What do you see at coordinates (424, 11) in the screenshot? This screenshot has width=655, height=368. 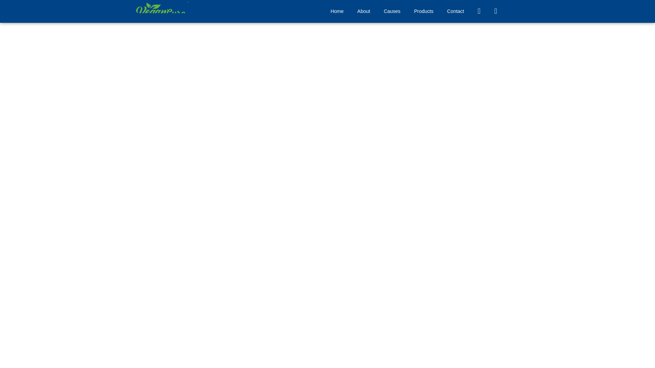 I see `Products` at bounding box center [424, 11].